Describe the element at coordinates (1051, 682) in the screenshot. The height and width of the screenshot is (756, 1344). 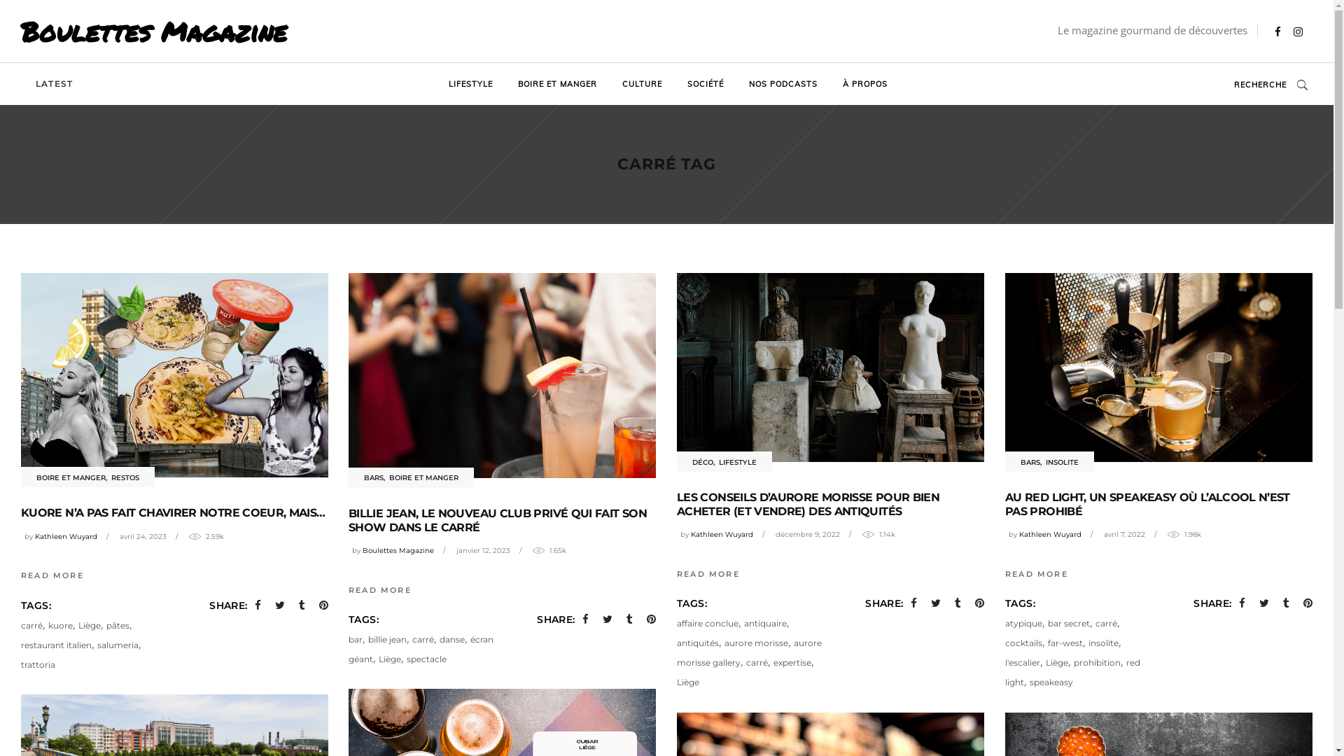
I see `speakeasy` at that location.